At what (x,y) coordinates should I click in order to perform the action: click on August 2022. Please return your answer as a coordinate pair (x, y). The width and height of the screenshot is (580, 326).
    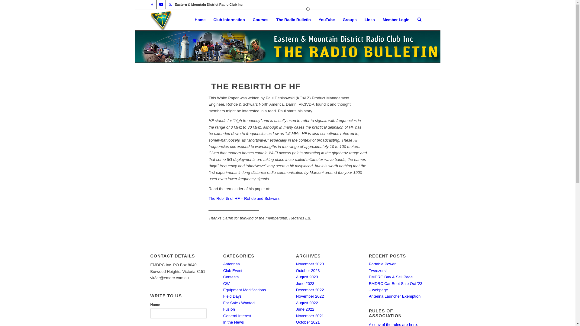
    Looking at the image, I should click on (307, 303).